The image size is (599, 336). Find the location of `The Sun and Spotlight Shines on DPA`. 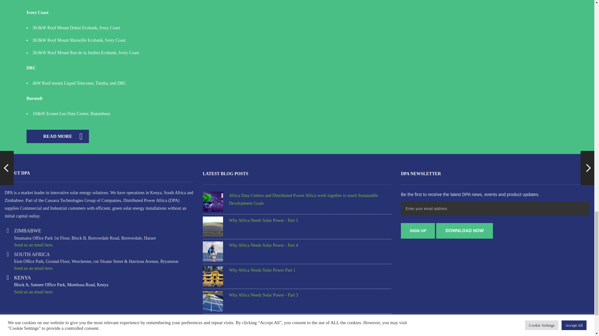

The Sun and Spotlight Shines on DPA is located at coordinates (464, 231).